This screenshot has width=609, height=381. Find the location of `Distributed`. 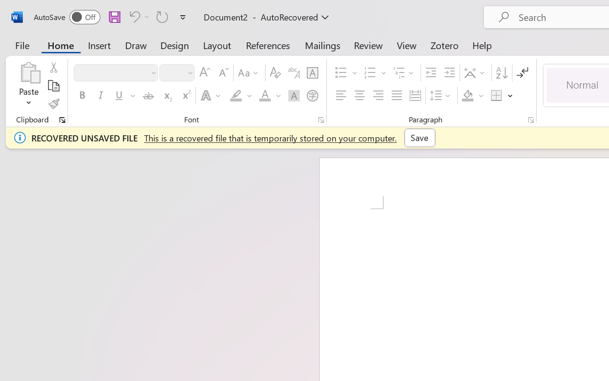

Distributed is located at coordinates (415, 96).